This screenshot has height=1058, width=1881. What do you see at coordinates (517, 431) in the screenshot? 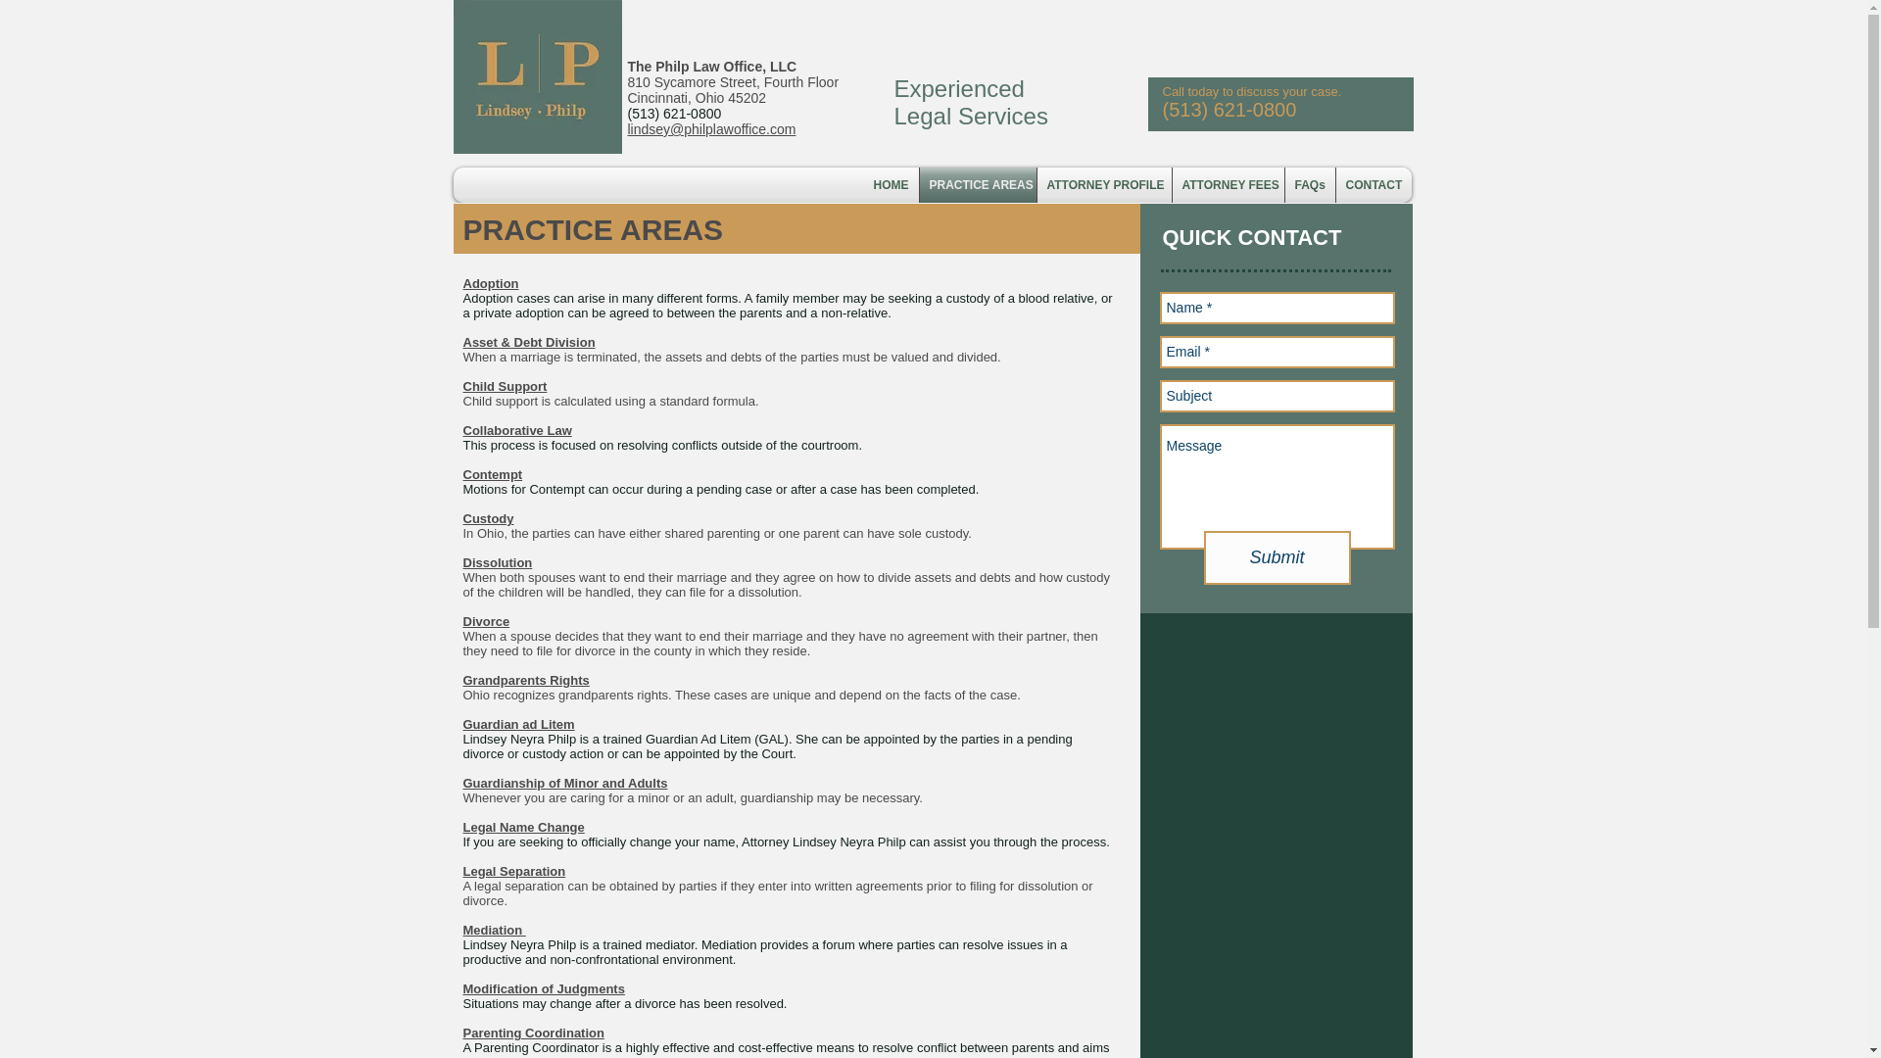
I see `Collaborative Law` at bounding box center [517, 431].